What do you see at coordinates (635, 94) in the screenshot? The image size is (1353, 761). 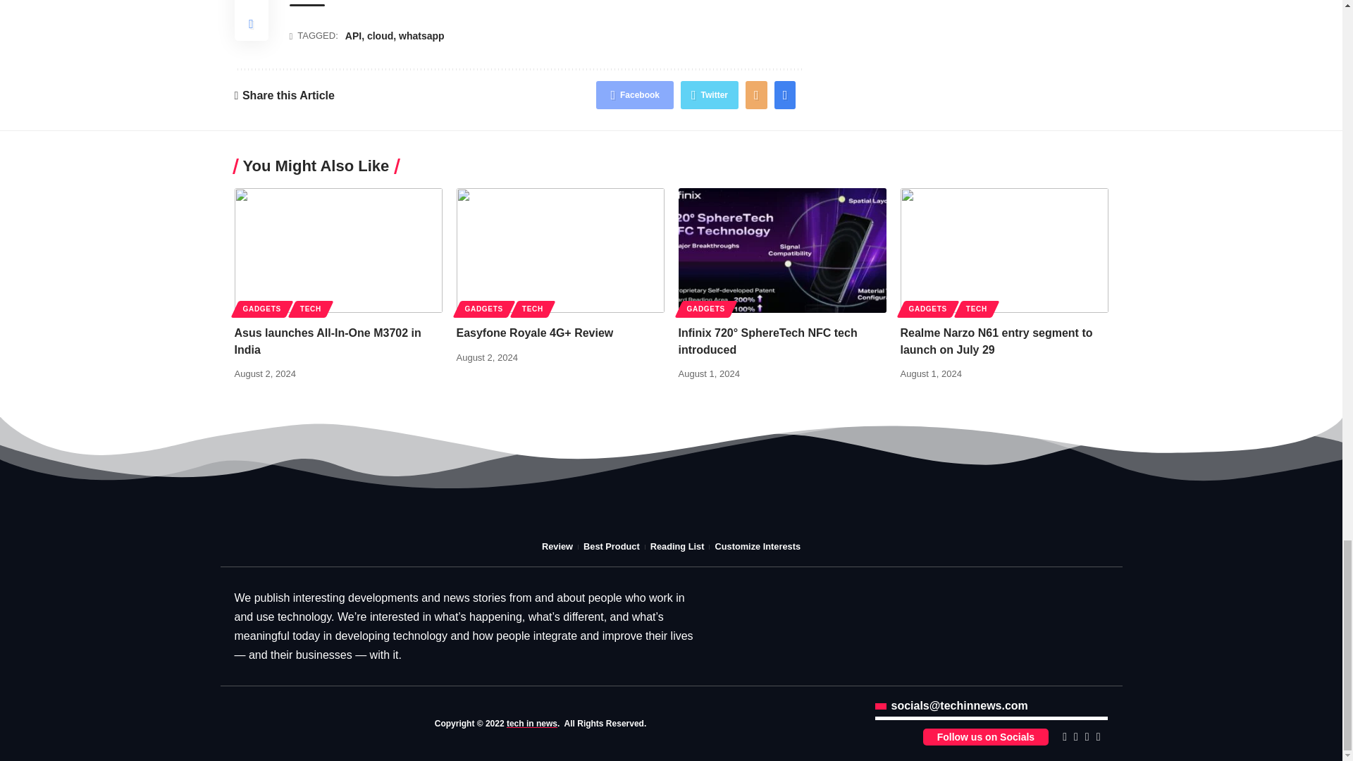 I see `Facebook` at bounding box center [635, 94].